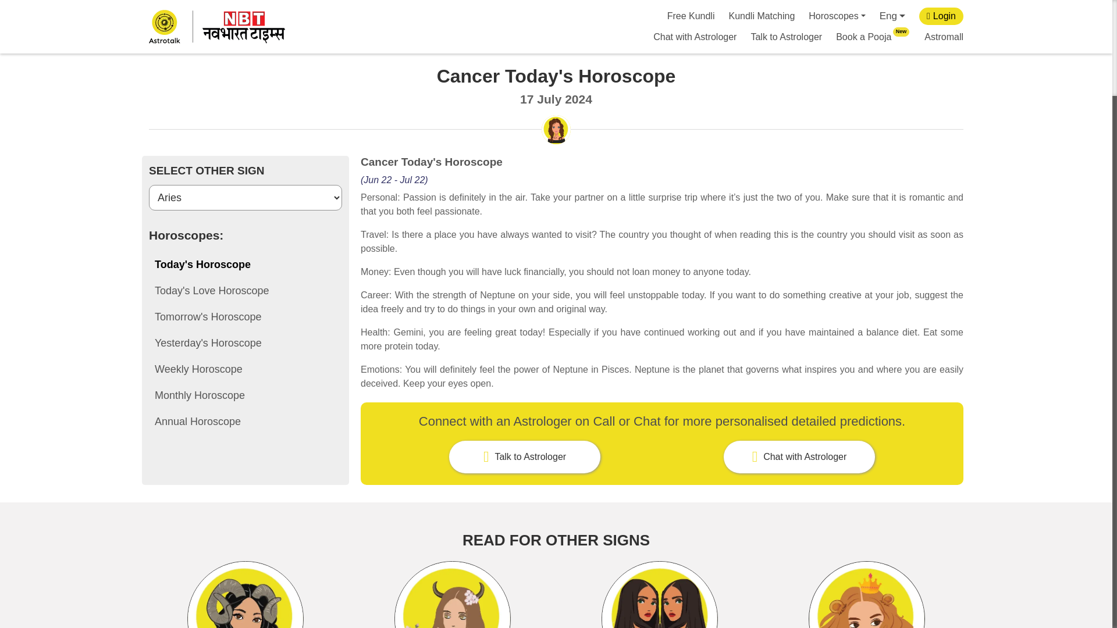  Describe the element at coordinates (873, 37) in the screenshot. I see `Kundli Matching` at that location.